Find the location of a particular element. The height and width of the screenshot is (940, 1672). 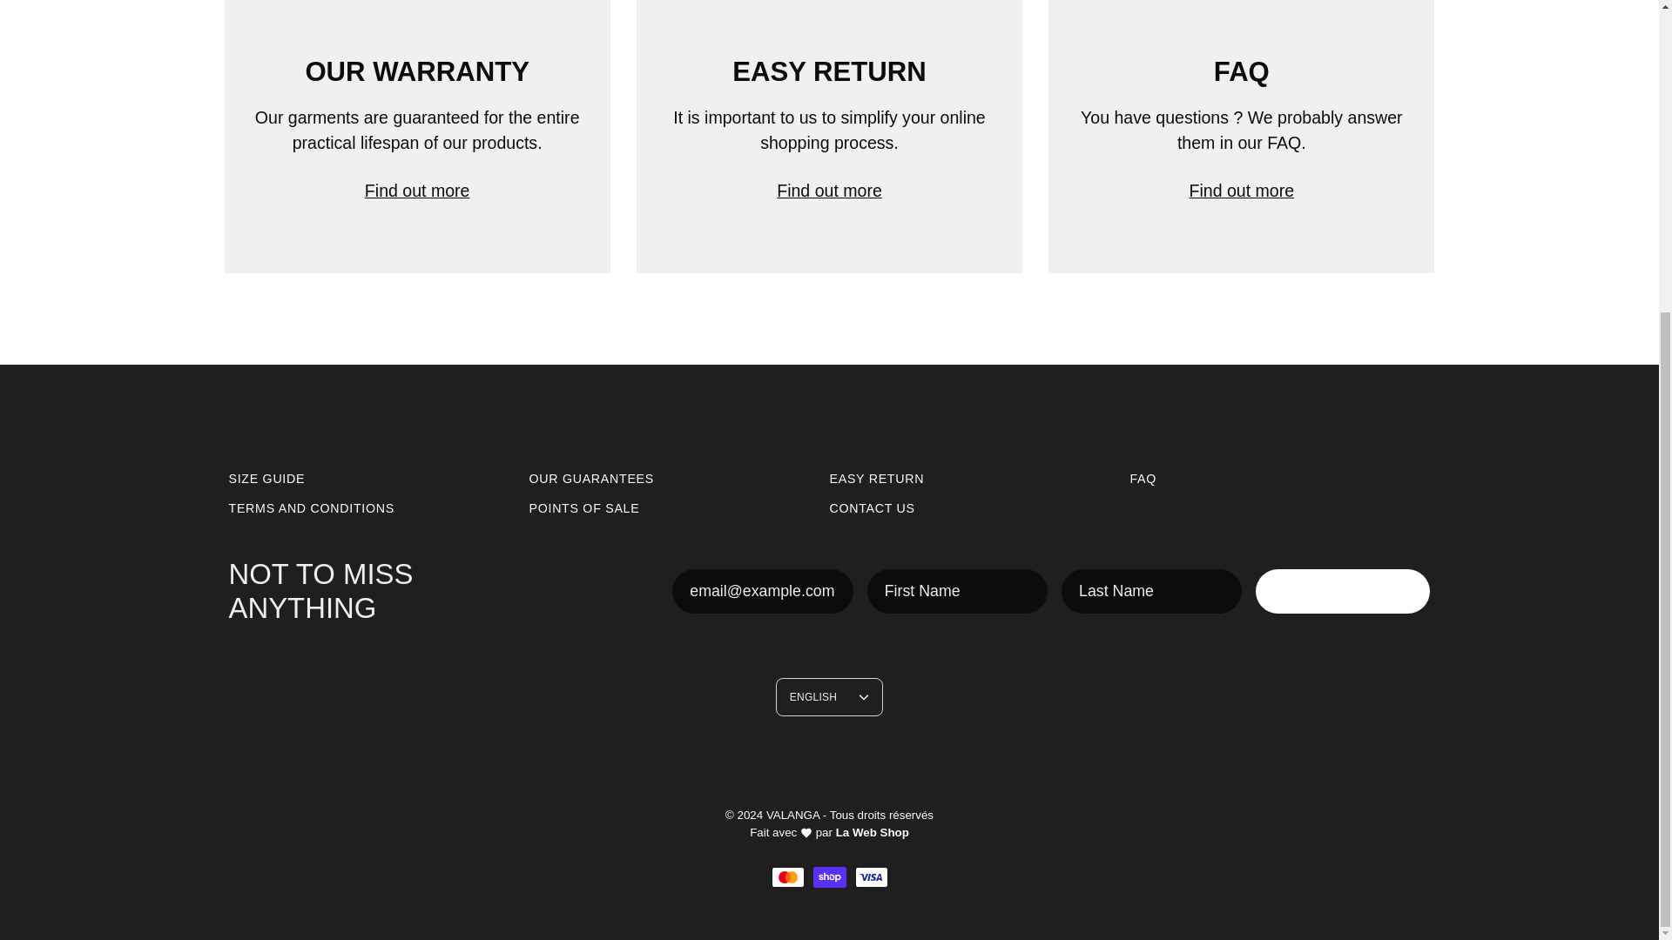

La Web Shop is located at coordinates (873, 832).